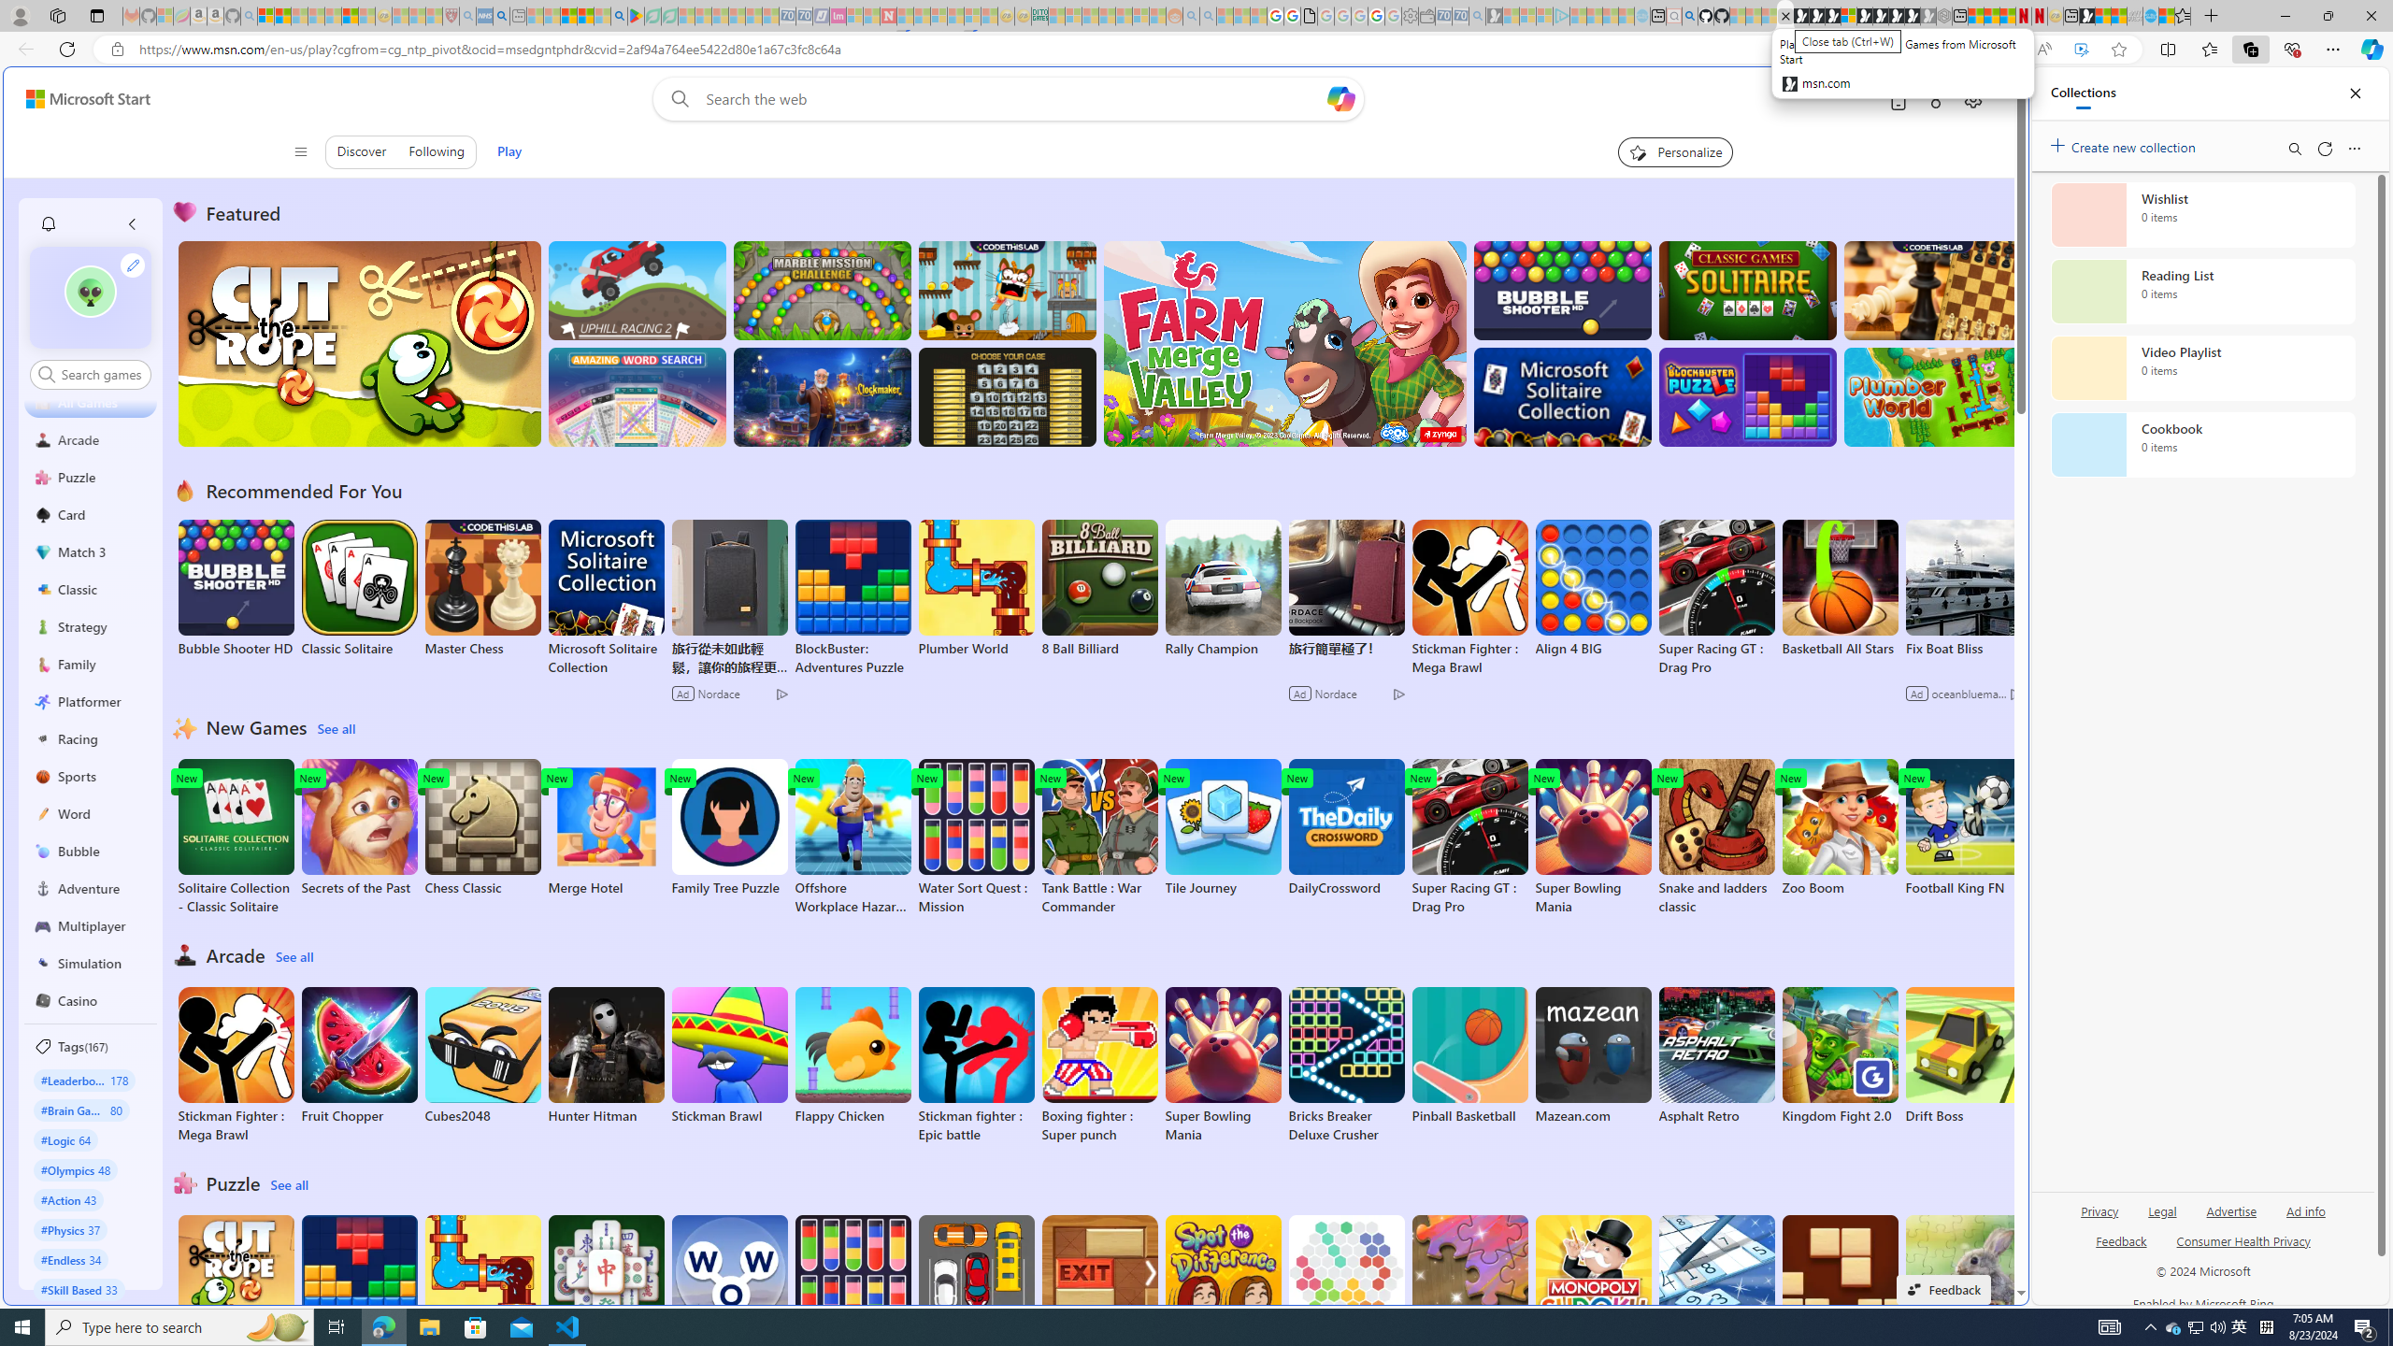 The width and height of the screenshot is (2393, 1346). I want to click on Microsoft Sudoku, so click(1716, 1284).